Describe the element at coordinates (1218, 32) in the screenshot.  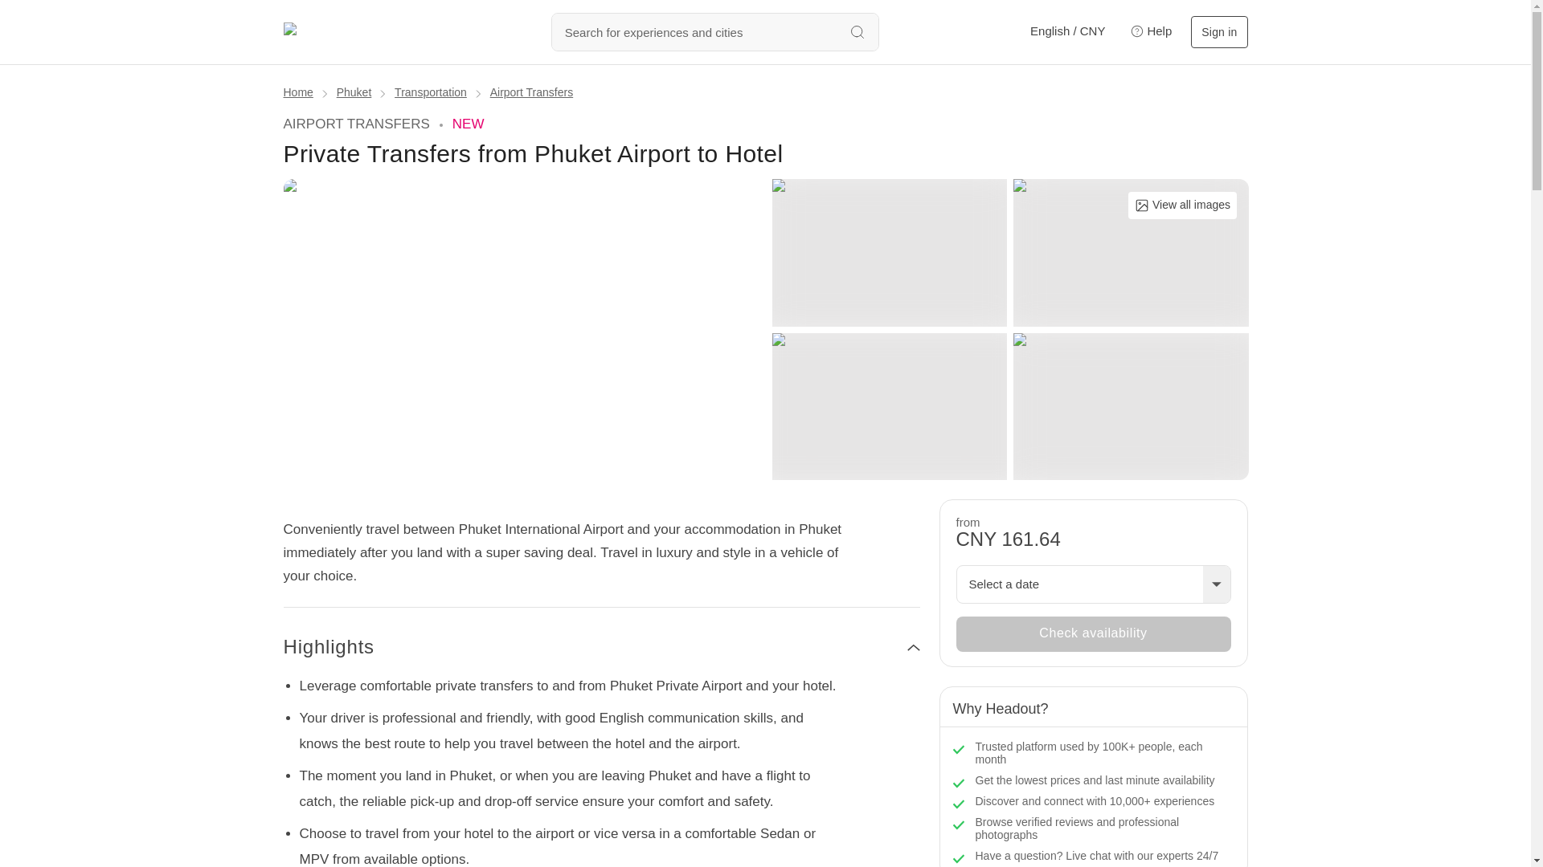
I see `Sign in` at that location.